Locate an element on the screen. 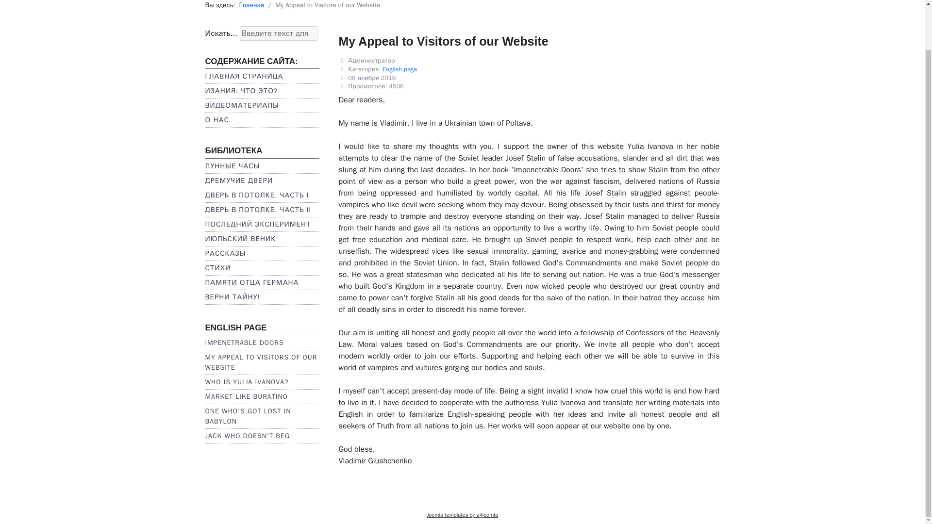  MY APPEAL TO VISITORS OF OUR WEBSITE is located at coordinates (261, 362).